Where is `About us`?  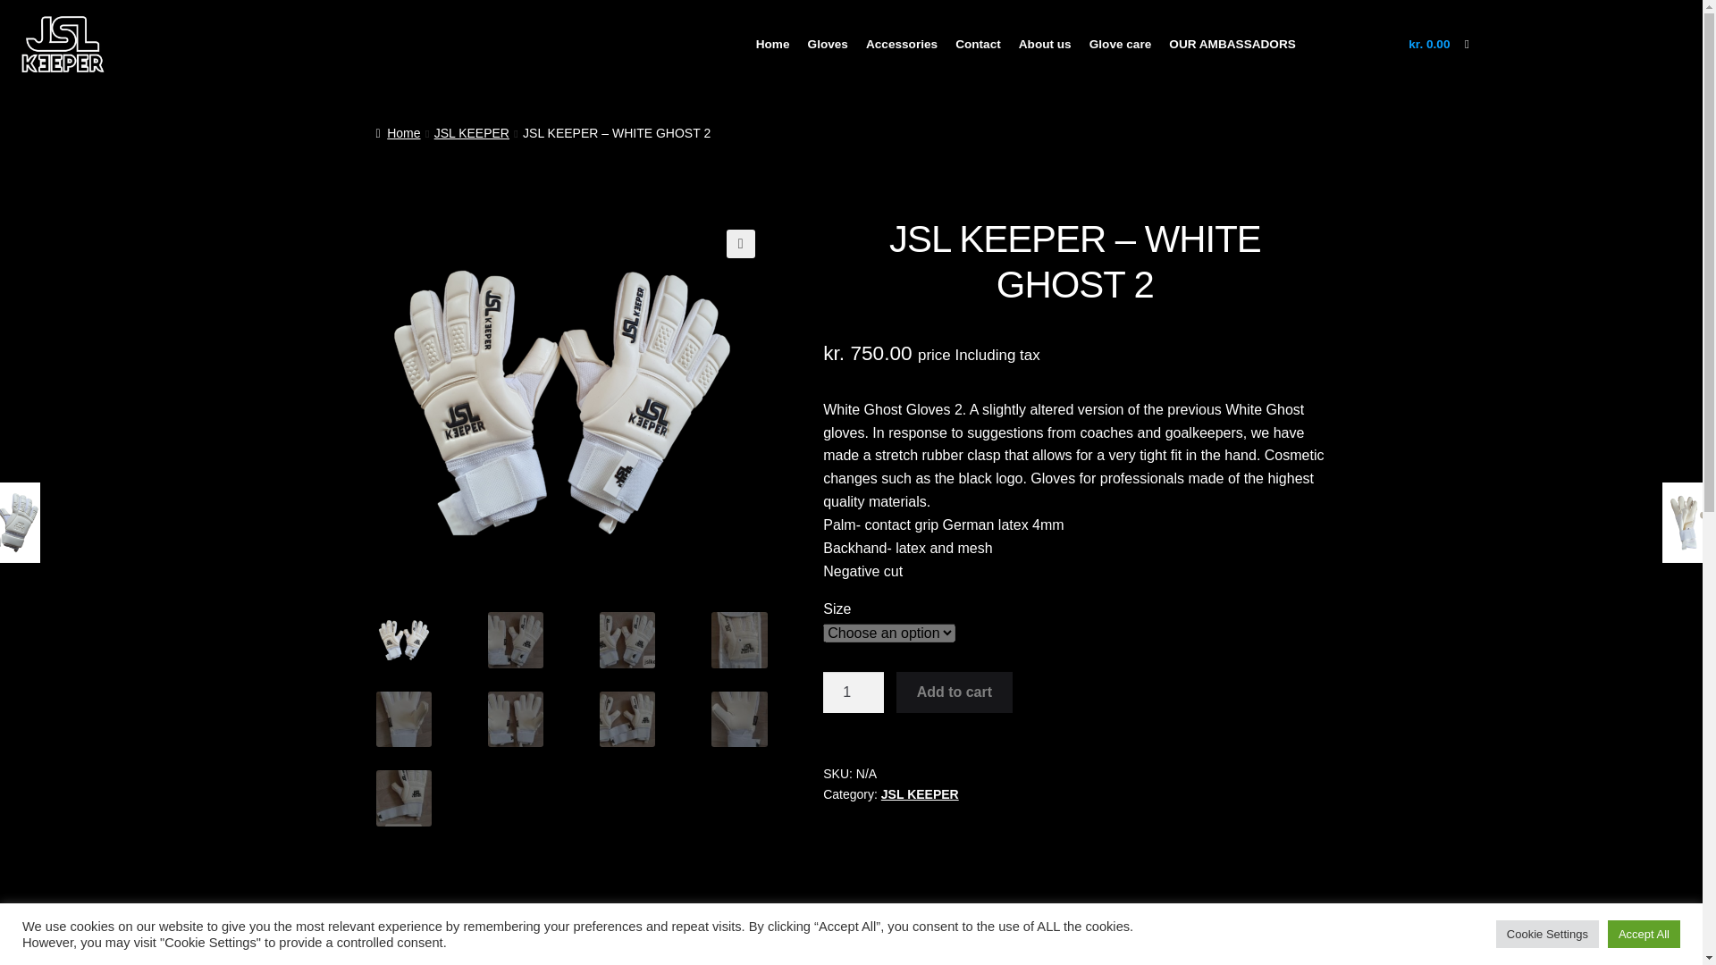
About us is located at coordinates (1046, 43).